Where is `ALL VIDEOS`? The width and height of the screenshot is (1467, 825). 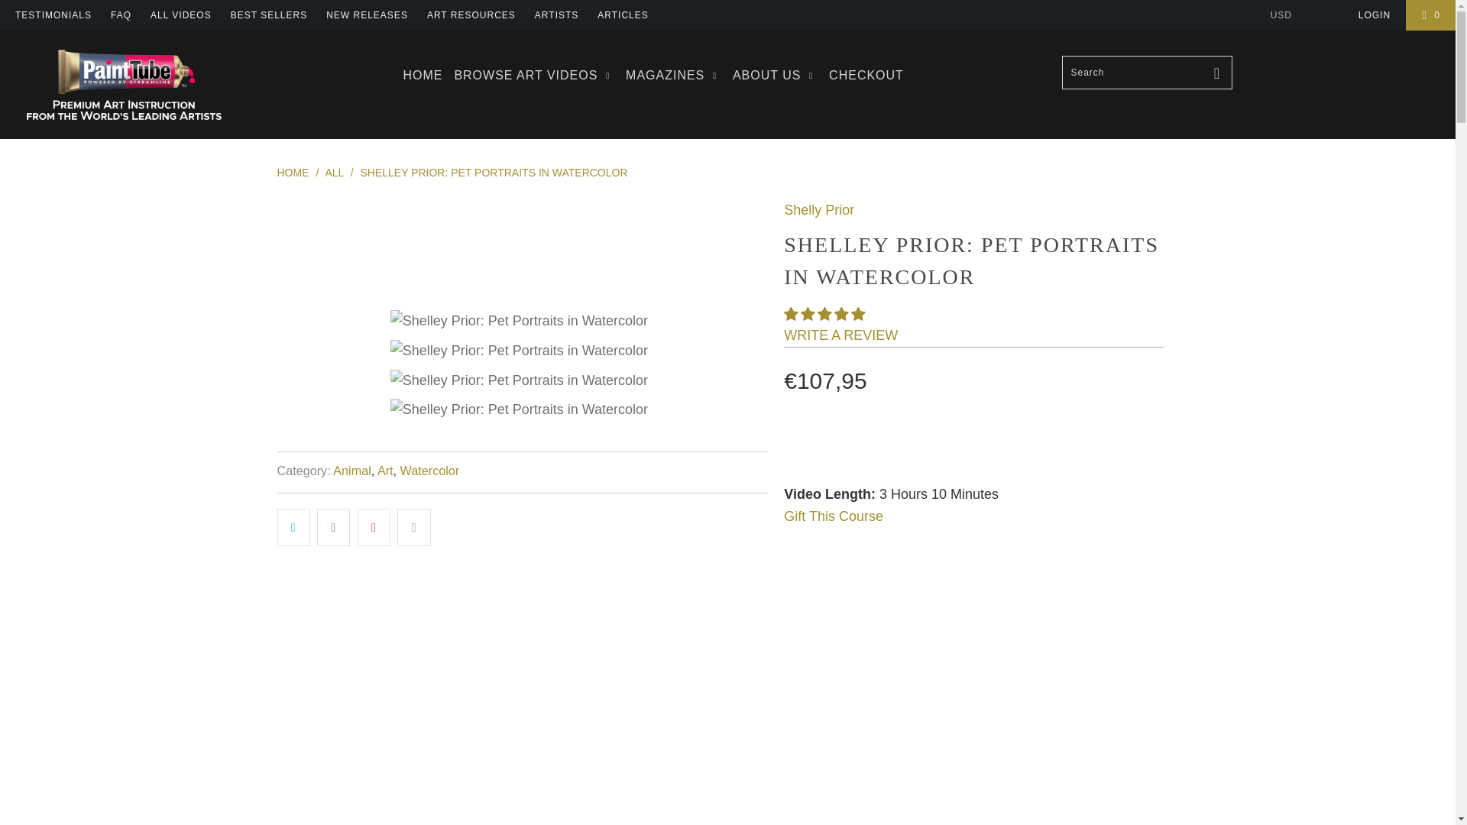 ALL VIDEOS is located at coordinates (180, 15).